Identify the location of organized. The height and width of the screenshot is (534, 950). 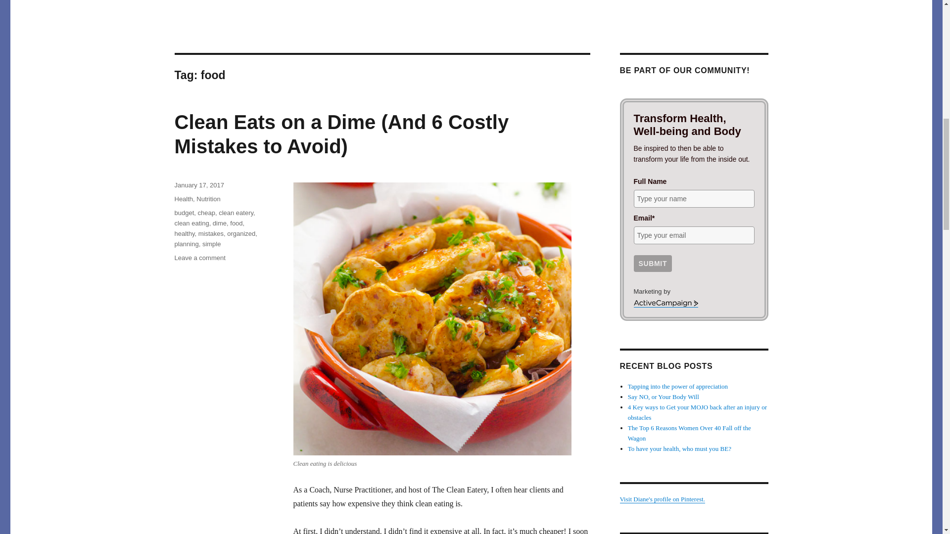
(241, 233).